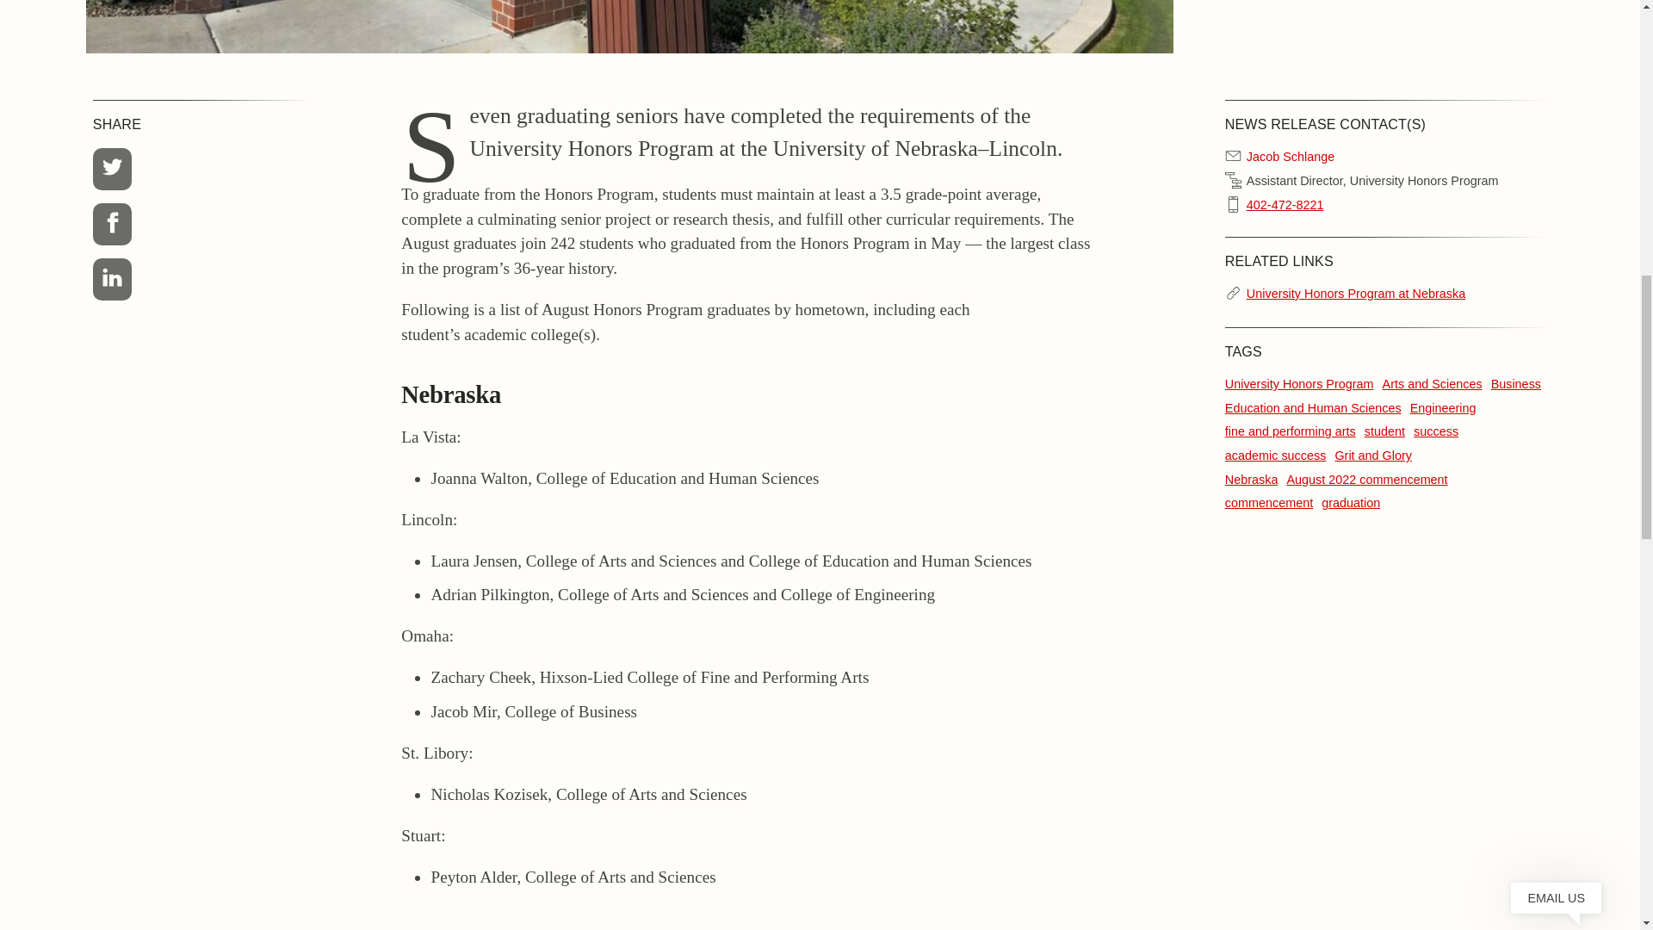 This screenshot has width=1653, height=930. I want to click on Grit and Glory, so click(1372, 455).